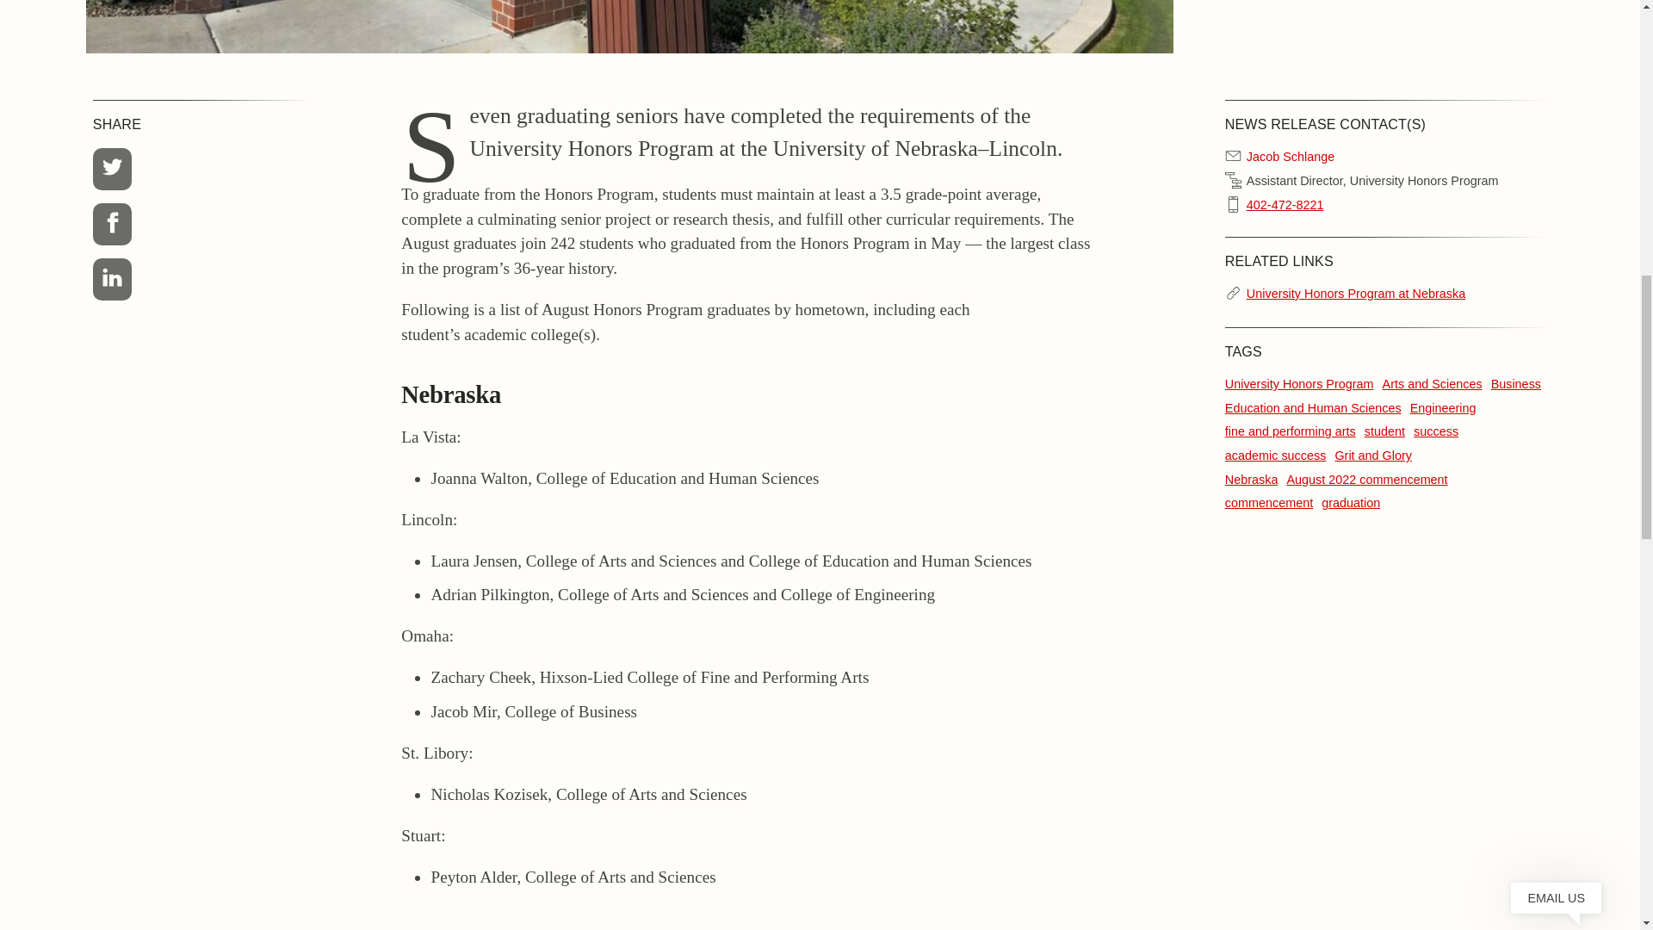 This screenshot has width=1653, height=930. I want to click on Grit and Glory, so click(1372, 455).